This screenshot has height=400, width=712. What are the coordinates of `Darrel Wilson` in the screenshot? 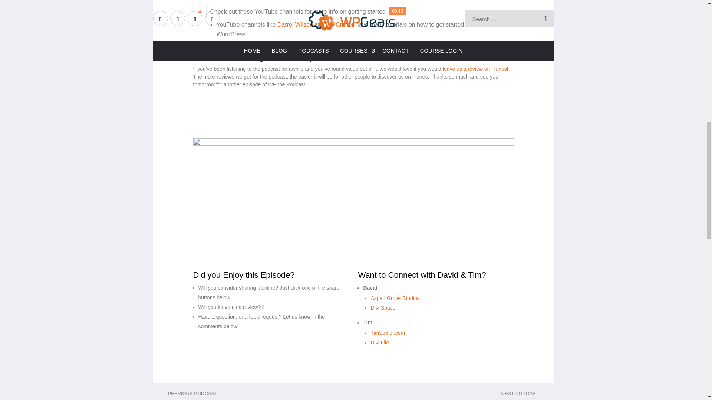 It's located at (295, 24).